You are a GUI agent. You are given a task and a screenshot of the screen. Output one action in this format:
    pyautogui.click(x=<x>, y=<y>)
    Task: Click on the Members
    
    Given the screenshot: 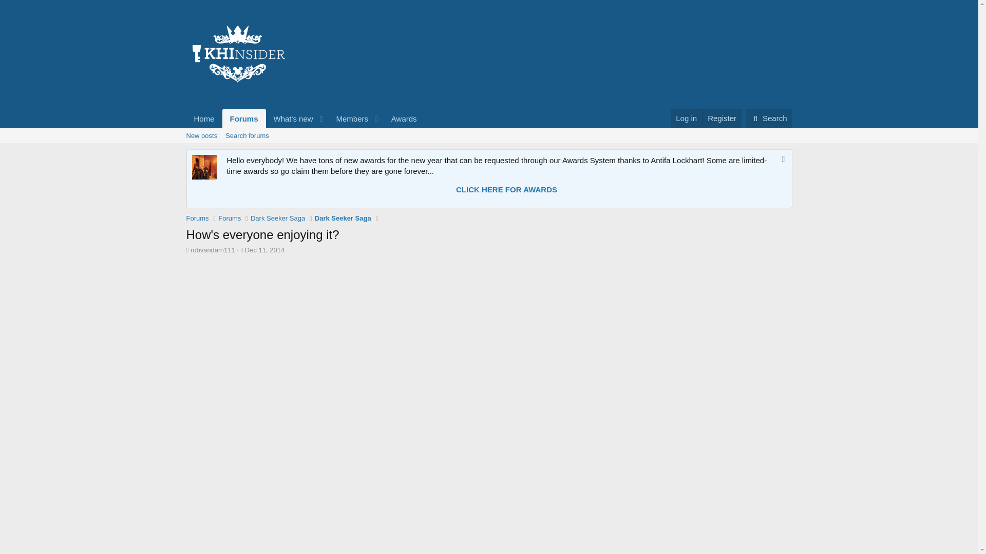 What is the action you would take?
    pyautogui.click(x=348, y=118)
    